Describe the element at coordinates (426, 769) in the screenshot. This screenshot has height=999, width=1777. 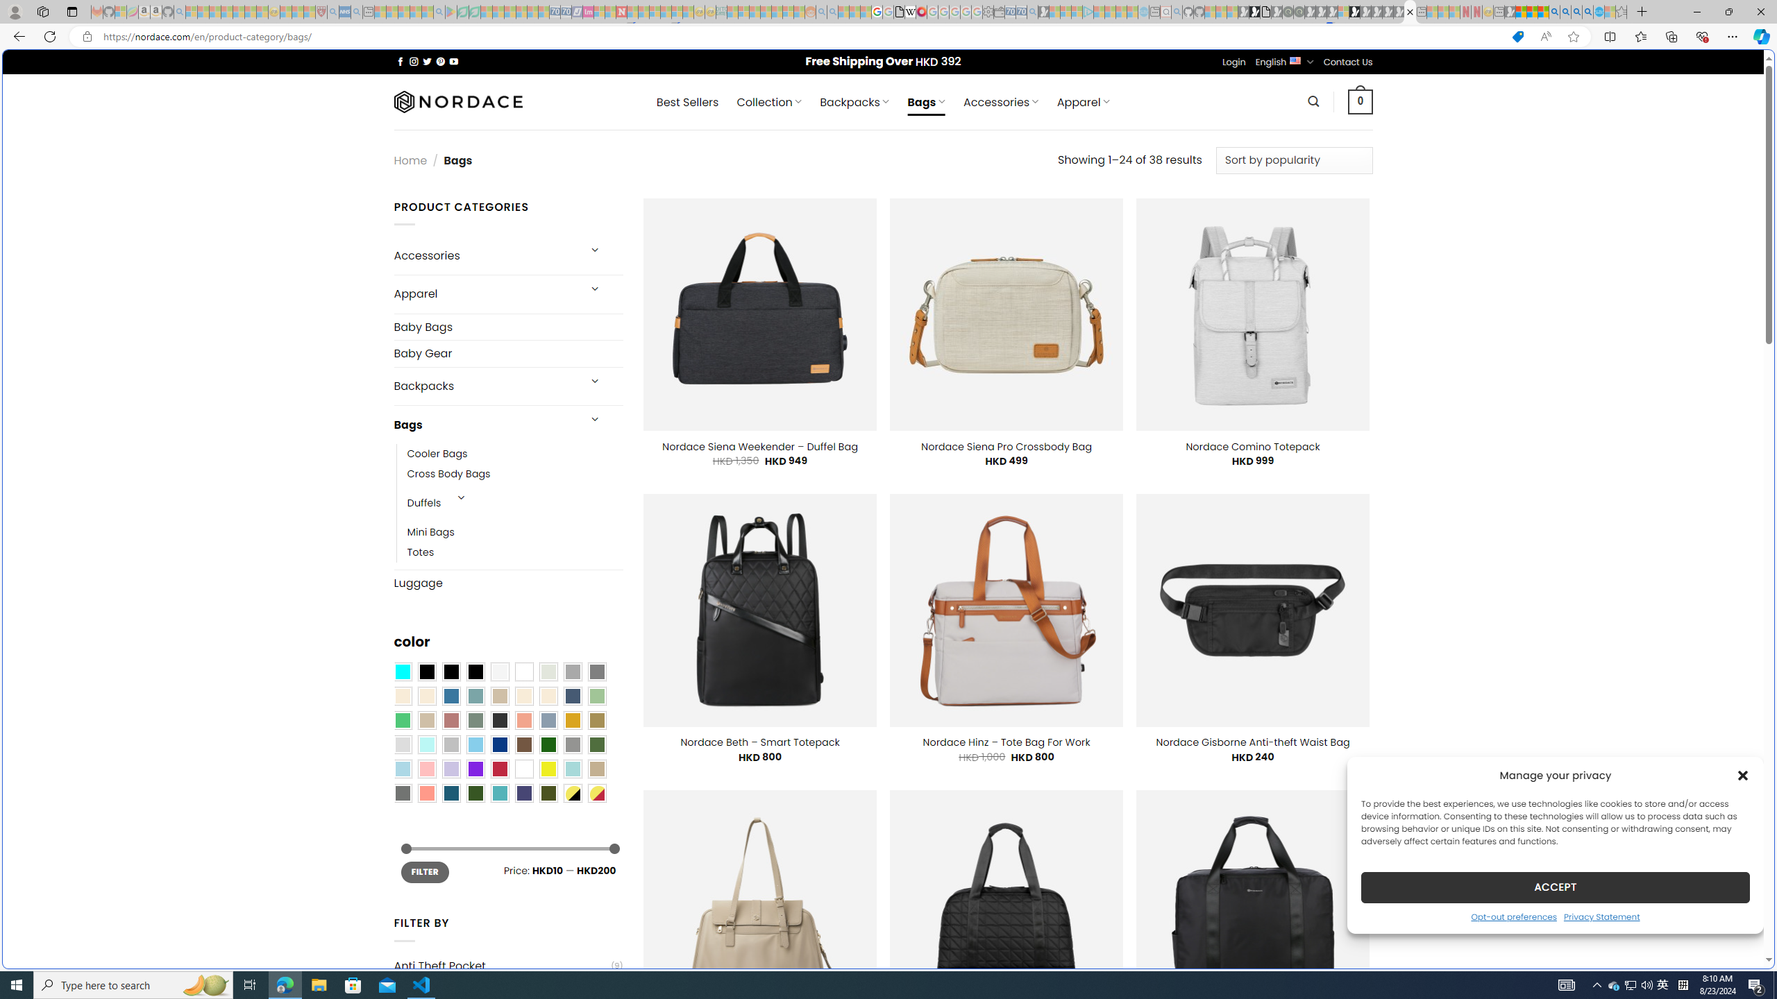
I see `Pink` at that location.